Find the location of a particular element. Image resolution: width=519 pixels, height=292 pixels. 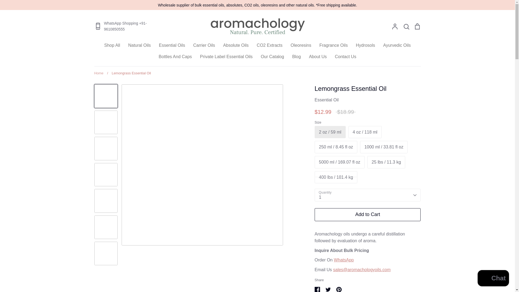

Account is located at coordinates (395, 26).